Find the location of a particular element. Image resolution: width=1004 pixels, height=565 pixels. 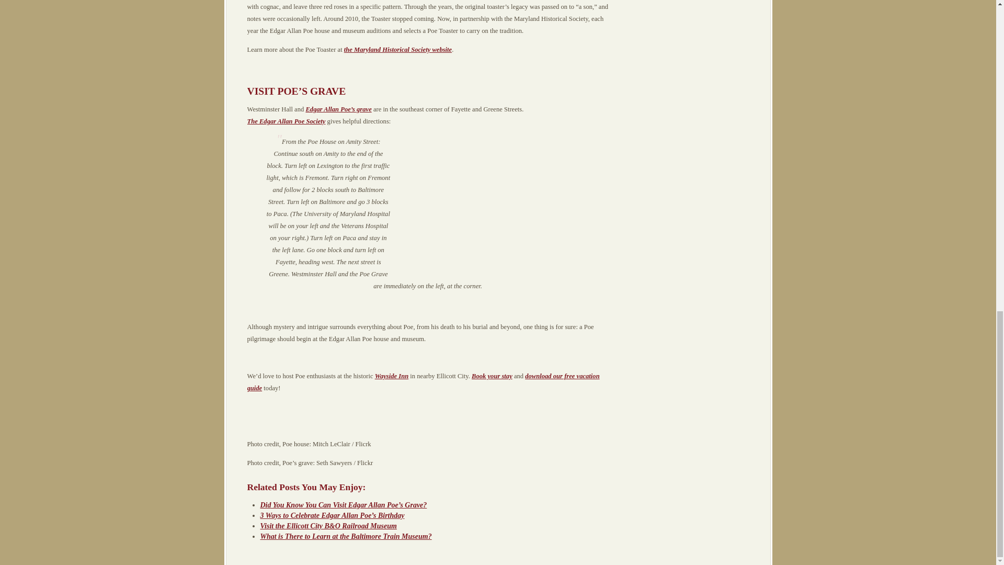

download our free vacation guide is located at coordinates (423, 382).